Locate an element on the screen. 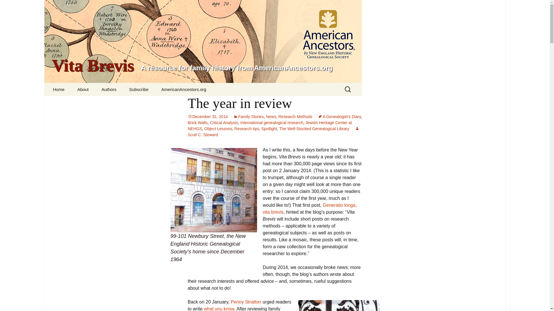 The width and height of the screenshot is (554, 311). Home is located at coordinates (59, 89).